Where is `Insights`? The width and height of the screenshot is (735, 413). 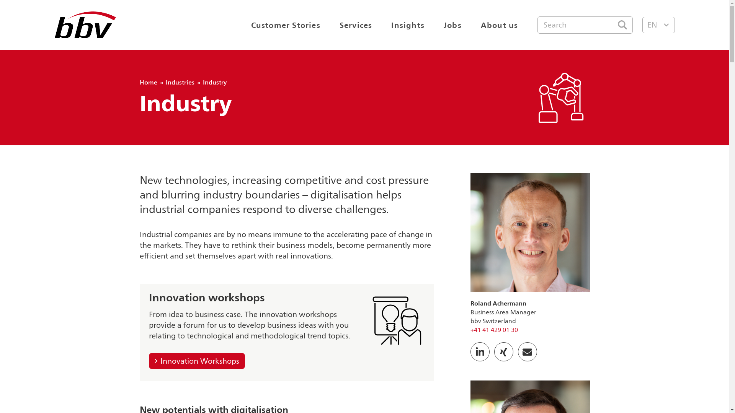
Insights is located at coordinates (408, 24).